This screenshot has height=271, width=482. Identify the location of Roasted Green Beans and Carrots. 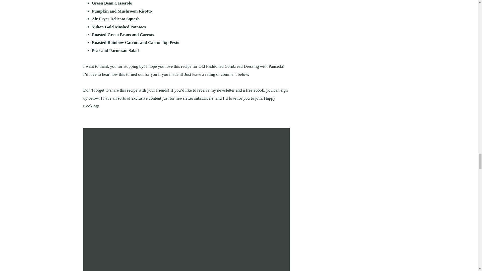
(123, 35).